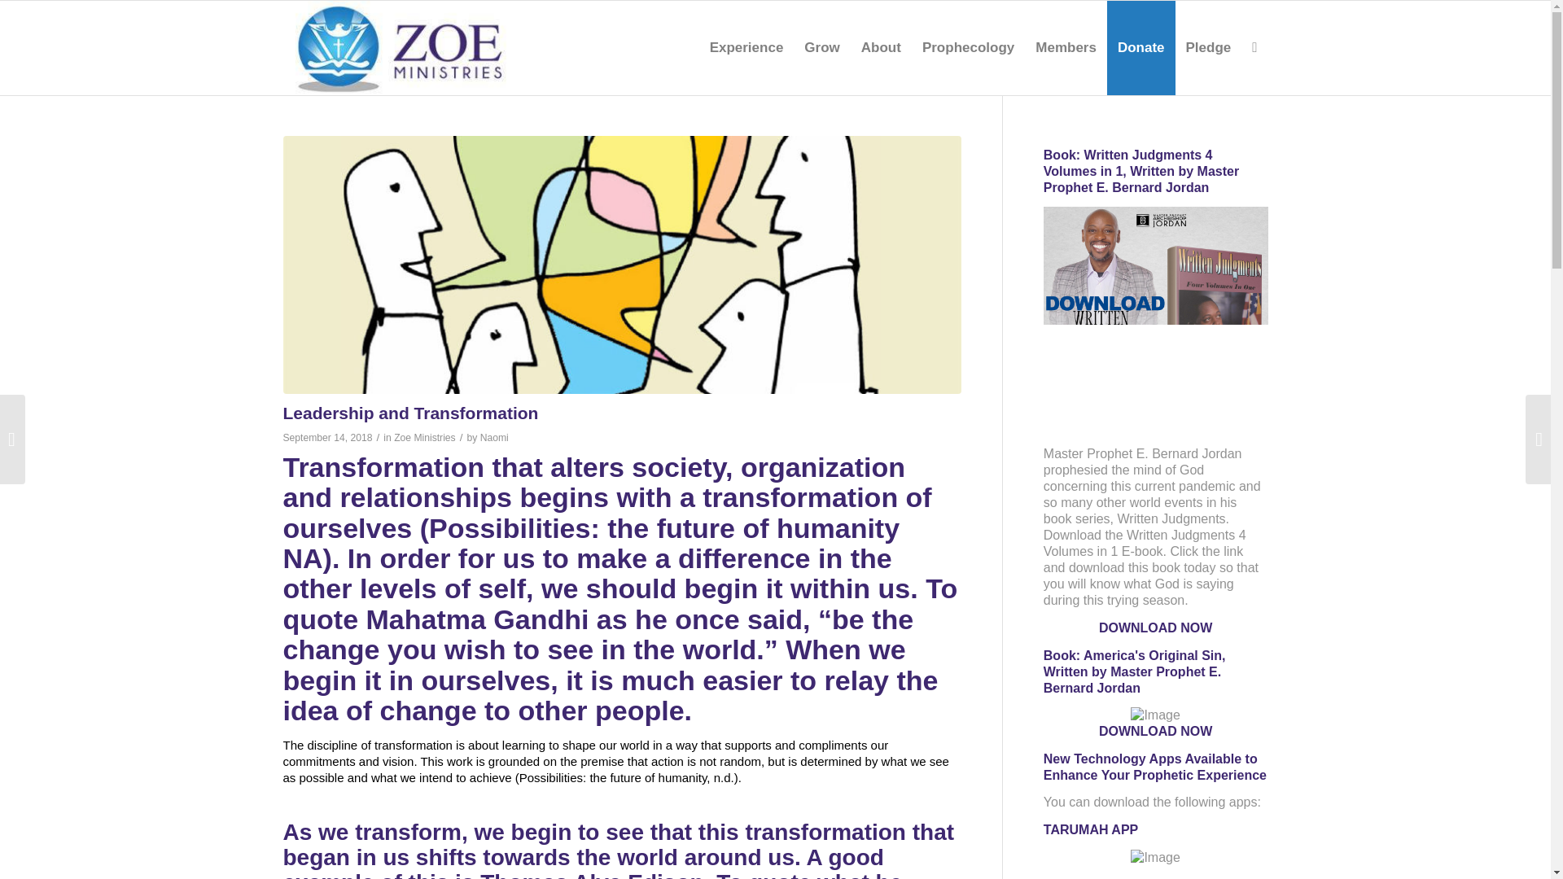  I want to click on Experience, so click(746, 47).